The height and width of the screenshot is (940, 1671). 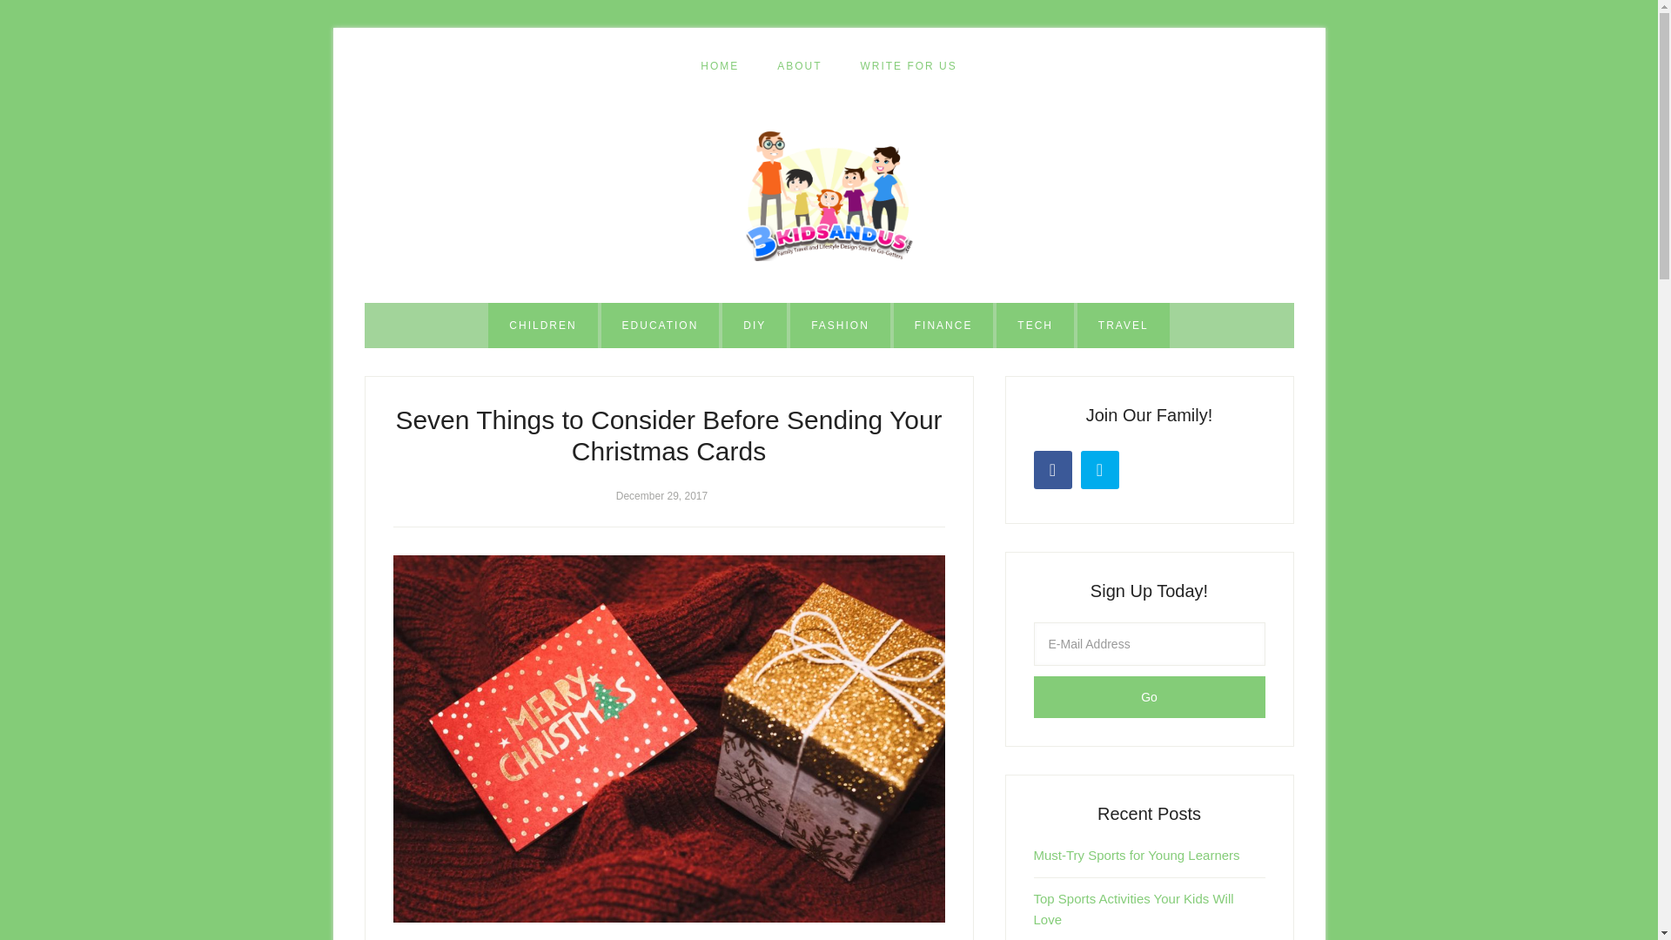 What do you see at coordinates (1035, 325) in the screenshot?
I see `TECH` at bounding box center [1035, 325].